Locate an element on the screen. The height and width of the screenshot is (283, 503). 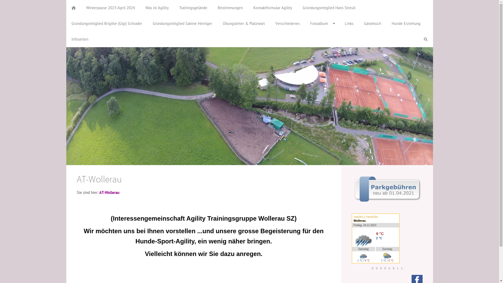
meteo | centrale is located at coordinates (376, 216).